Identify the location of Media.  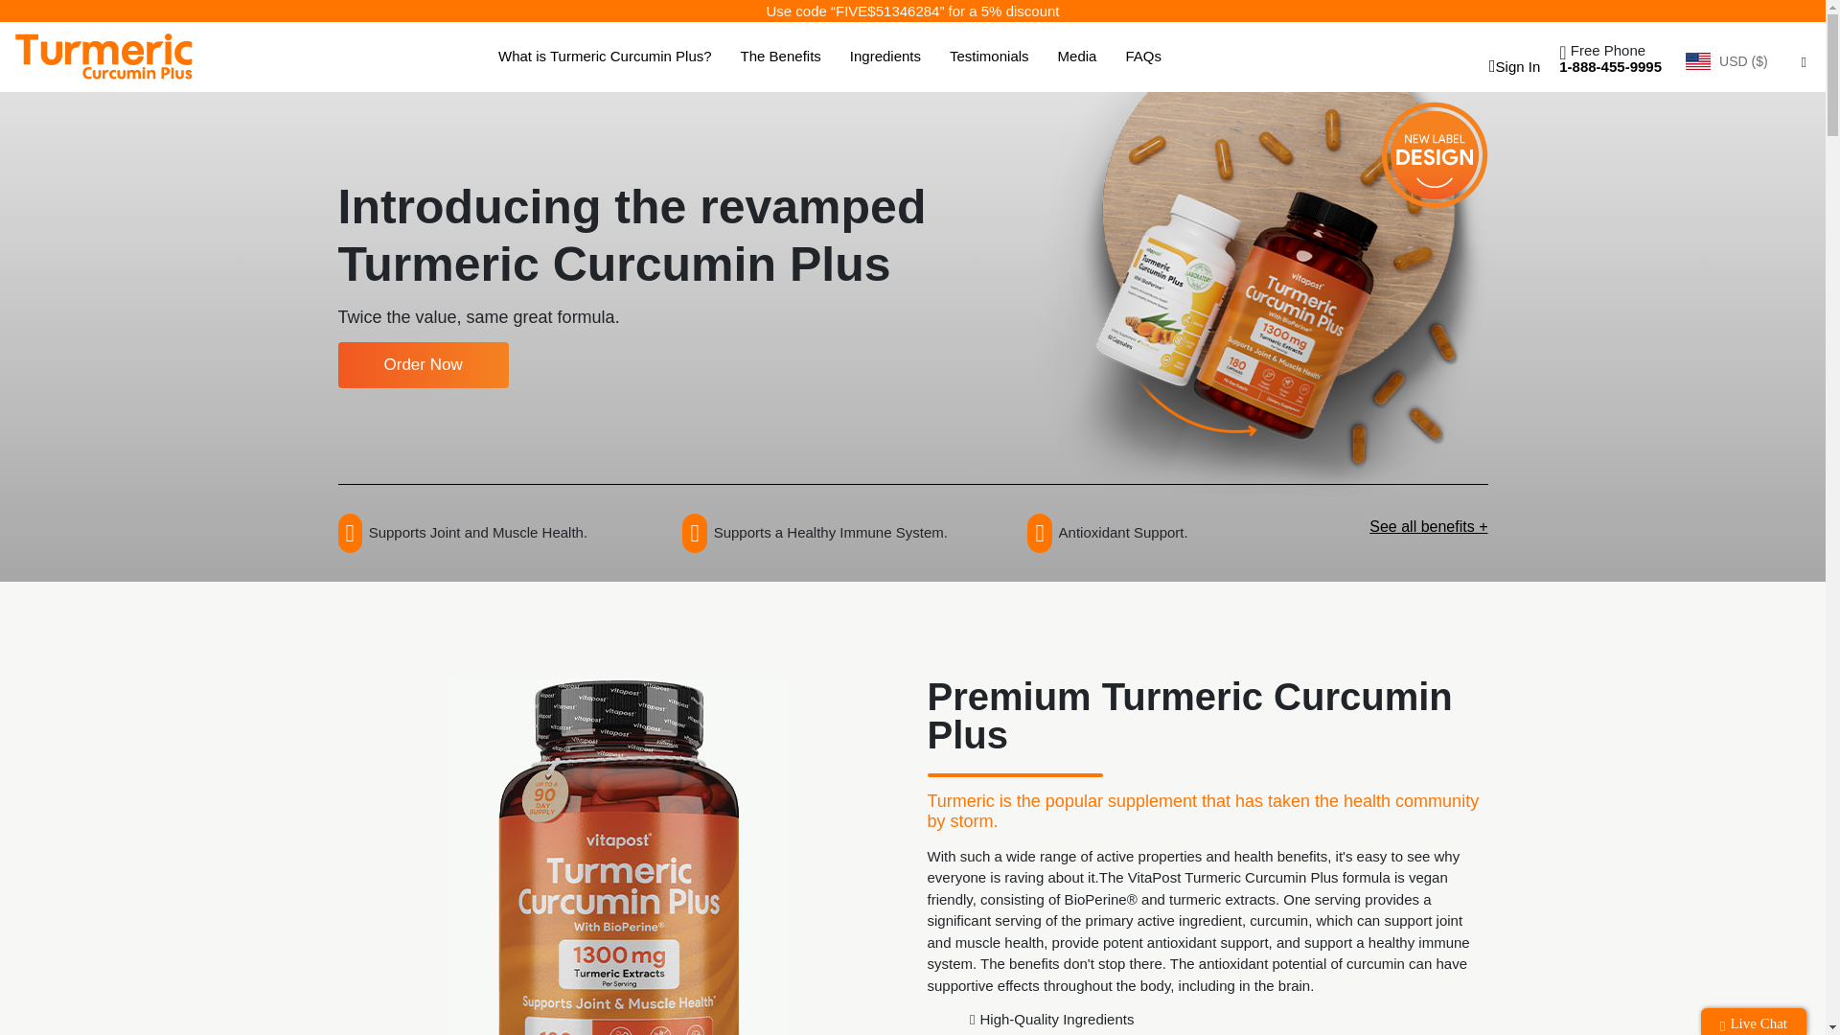
(1077, 57).